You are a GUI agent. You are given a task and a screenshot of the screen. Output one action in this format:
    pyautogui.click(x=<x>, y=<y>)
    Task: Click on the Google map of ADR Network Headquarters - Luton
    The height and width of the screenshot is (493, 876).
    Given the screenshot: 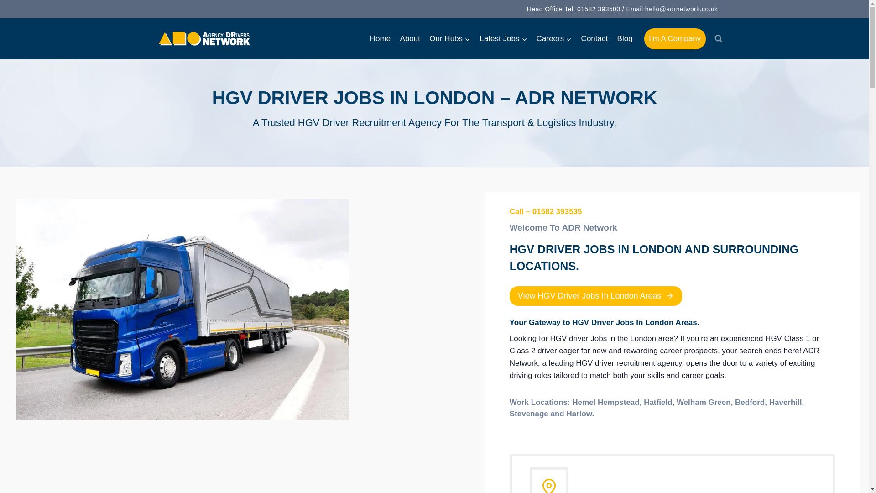 What is the action you would take?
    pyautogui.click(x=239, y=466)
    